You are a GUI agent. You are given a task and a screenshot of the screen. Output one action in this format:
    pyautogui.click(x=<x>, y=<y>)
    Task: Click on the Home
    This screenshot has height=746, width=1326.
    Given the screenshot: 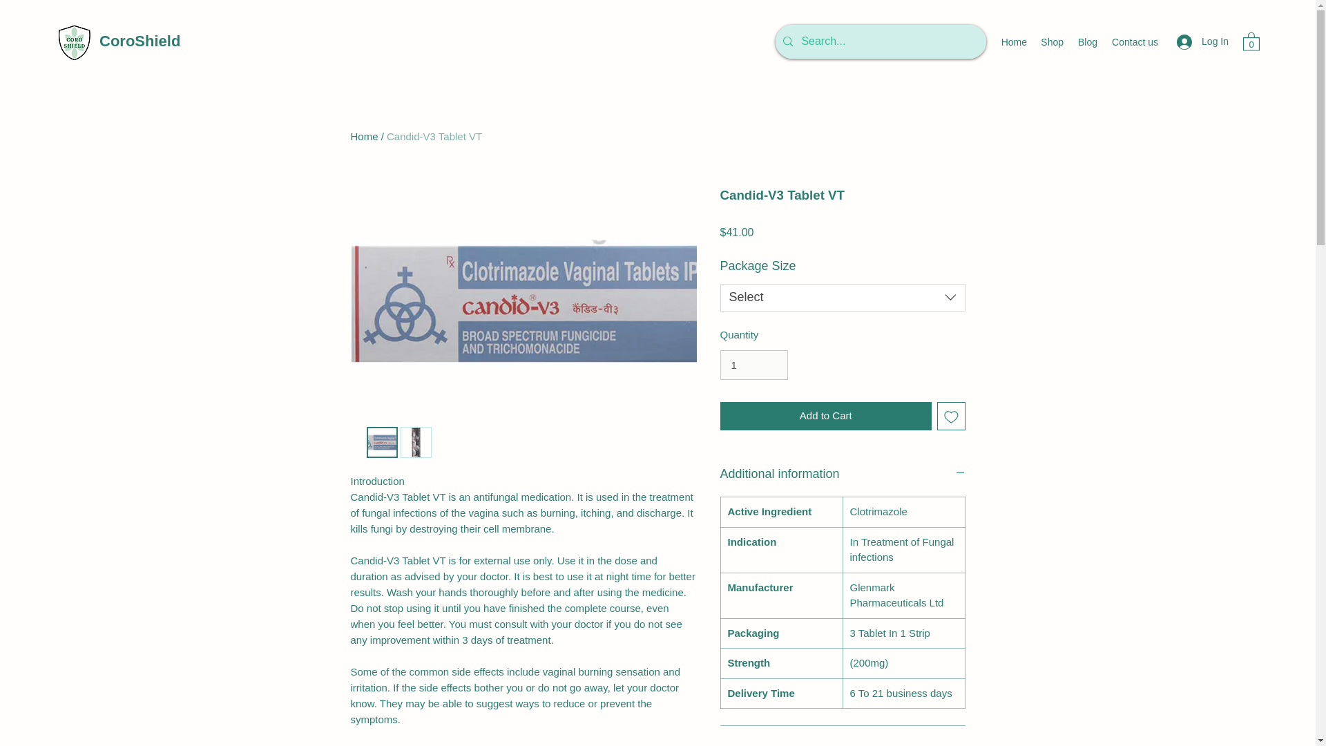 What is the action you would take?
    pyautogui.click(x=365, y=137)
    